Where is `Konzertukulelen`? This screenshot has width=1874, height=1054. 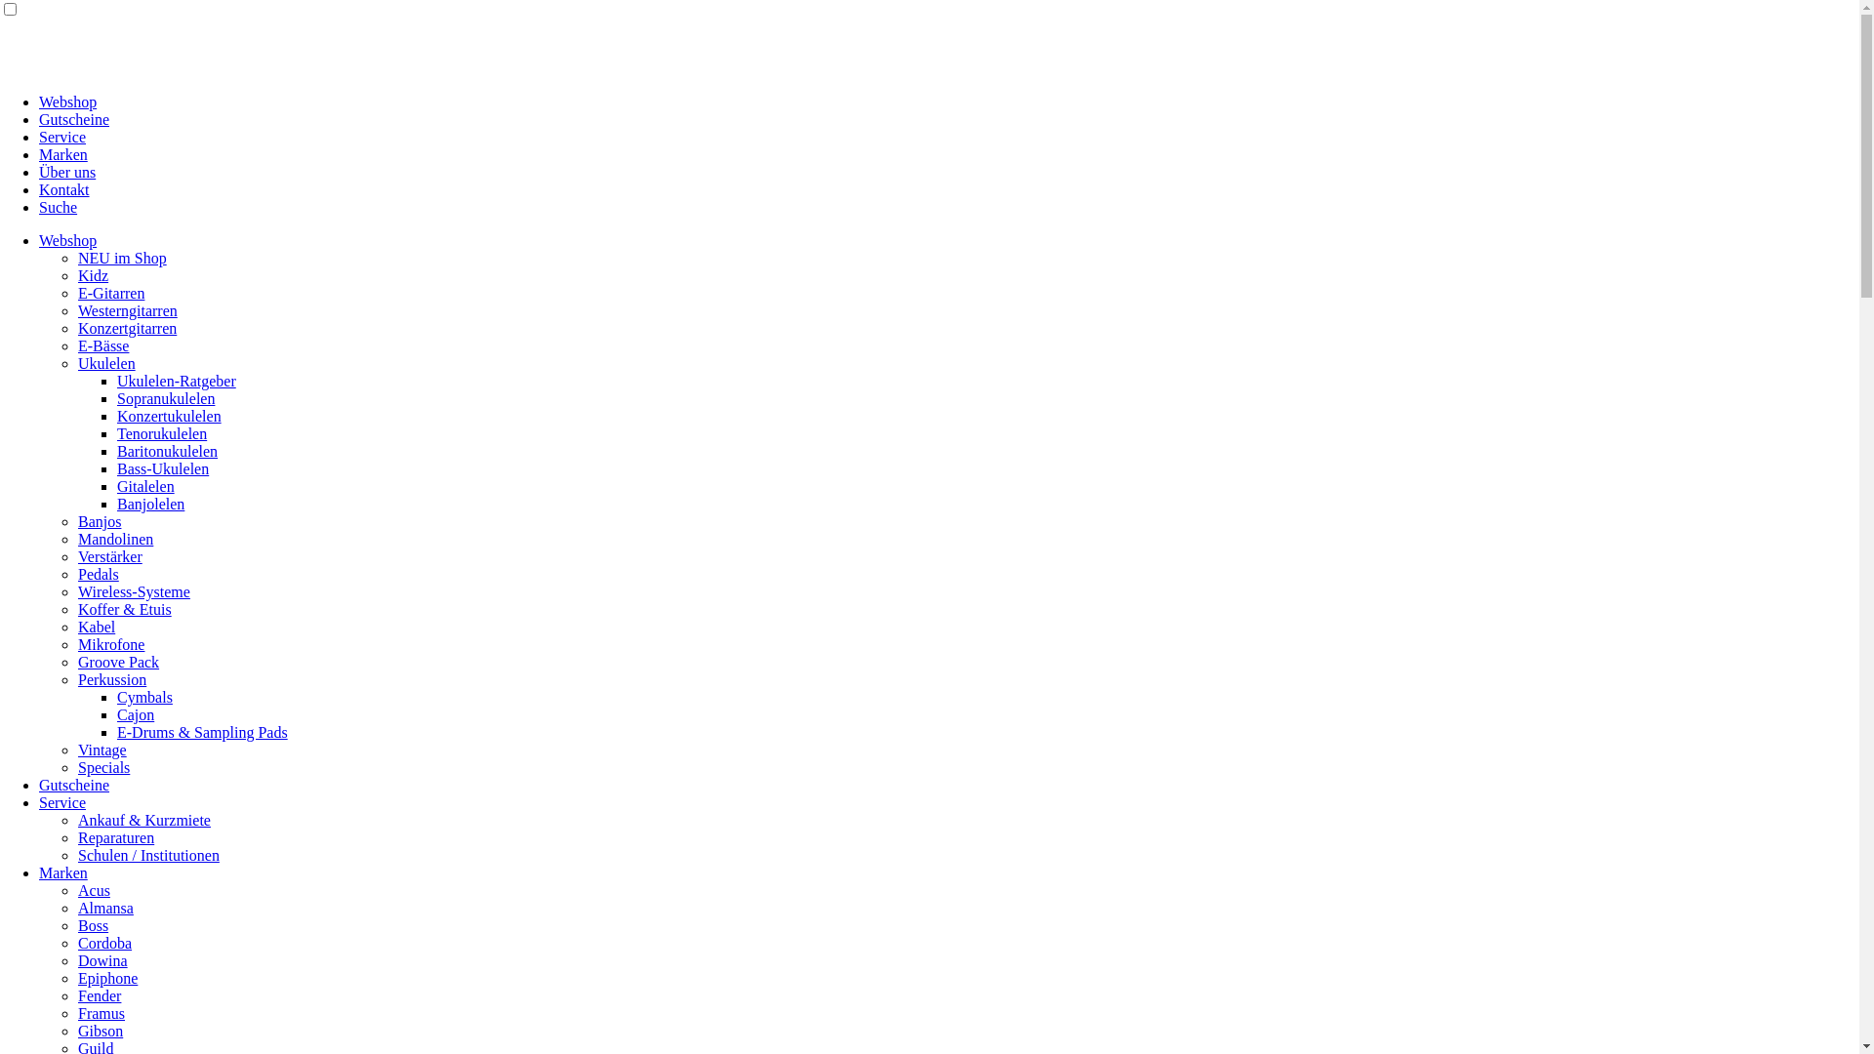 Konzertukulelen is located at coordinates (170, 416).